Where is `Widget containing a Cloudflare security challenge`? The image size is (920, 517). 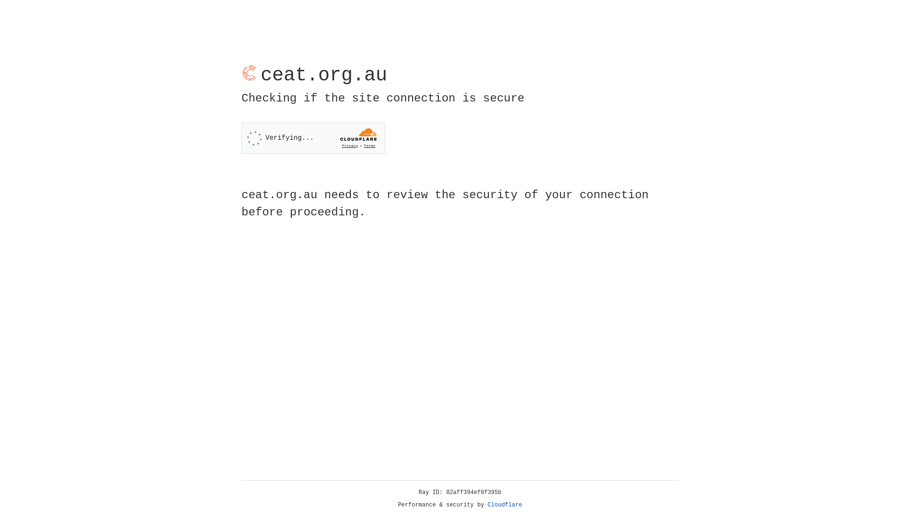 Widget containing a Cloudflare security challenge is located at coordinates (313, 138).